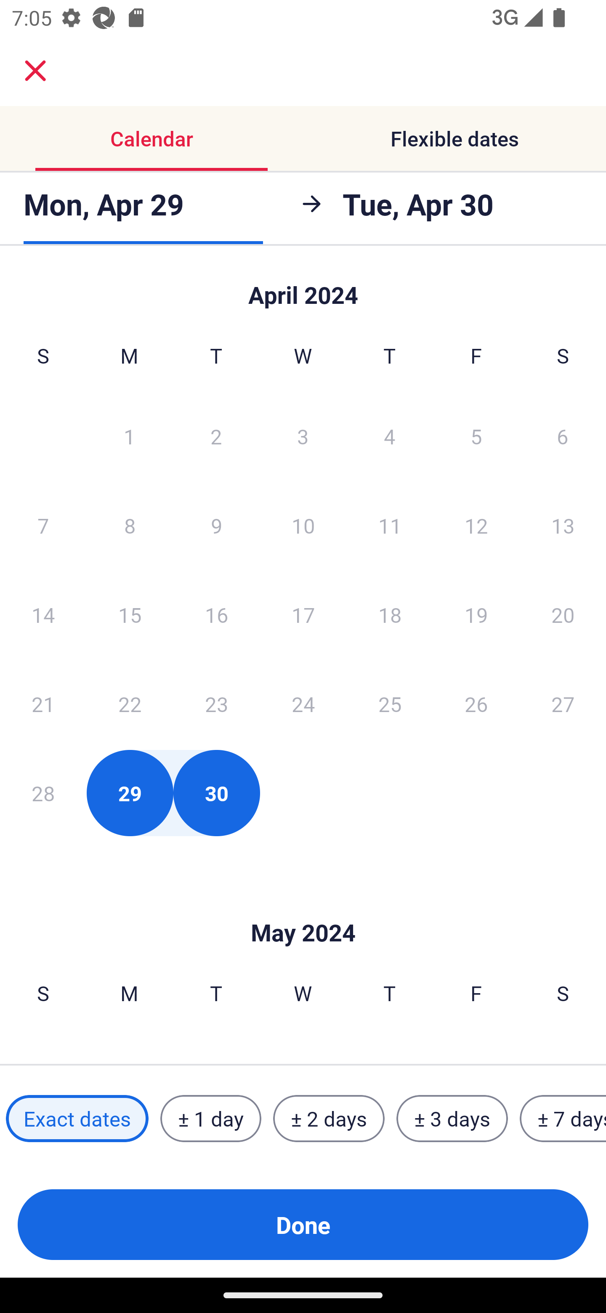  What do you see at coordinates (43, 704) in the screenshot?
I see `21 Sunday, April 21, 2024` at bounding box center [43, 704].